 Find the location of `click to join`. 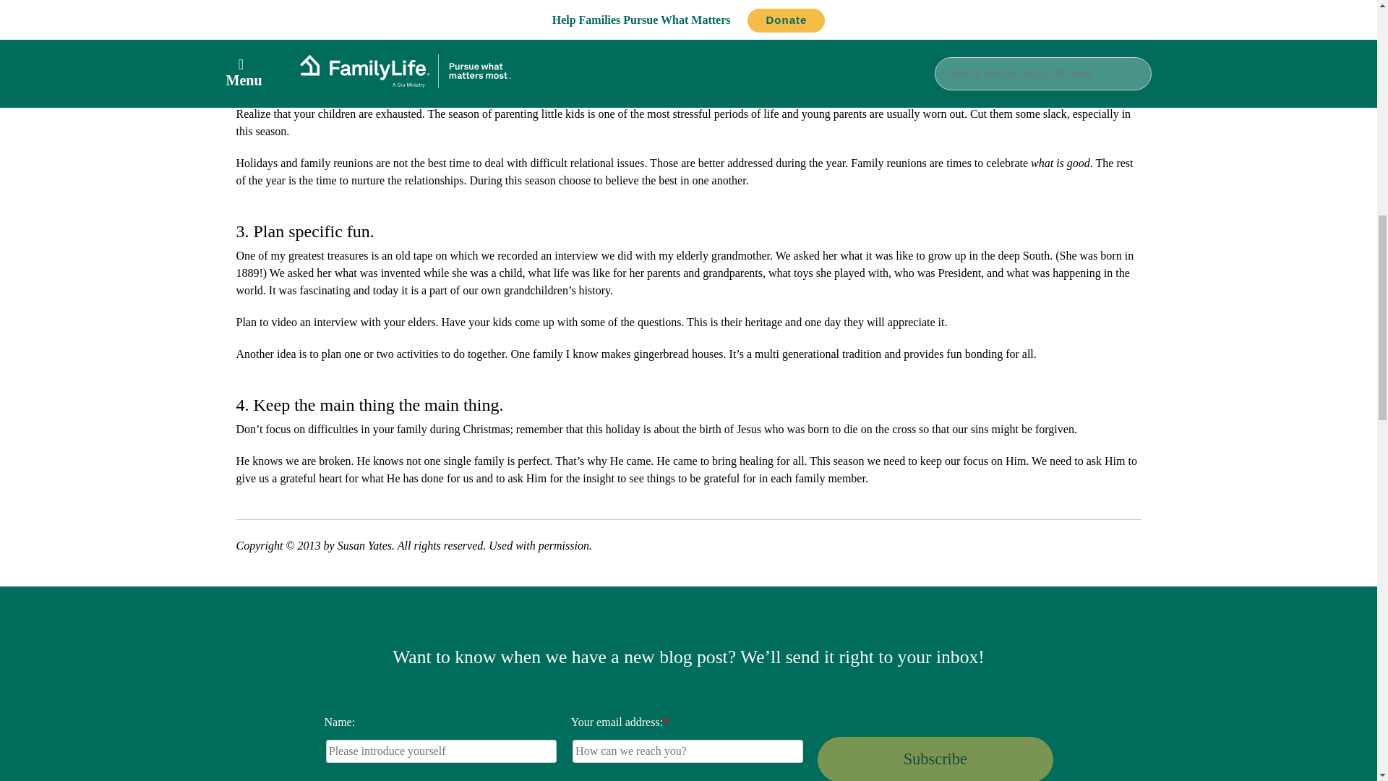

click to join is located at coordinates (934, 759).